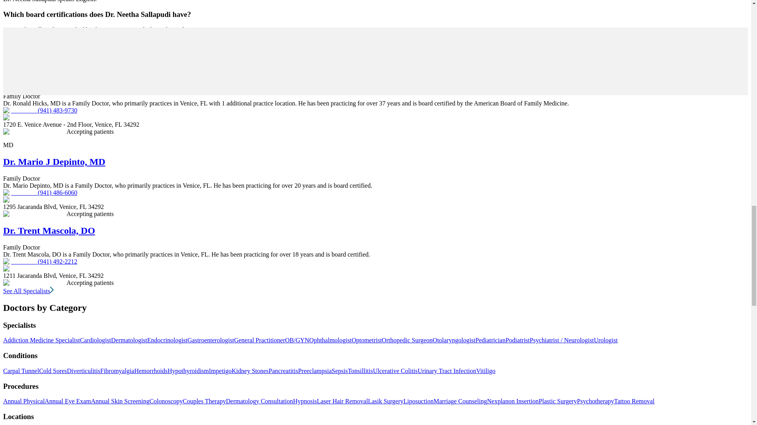 Image resolution: width=757 pixels, height=425 pixels. What do you see at coordinates (490, 340) in the screenshot?
I see `Pediatrician` at bounding box center [490, 340].